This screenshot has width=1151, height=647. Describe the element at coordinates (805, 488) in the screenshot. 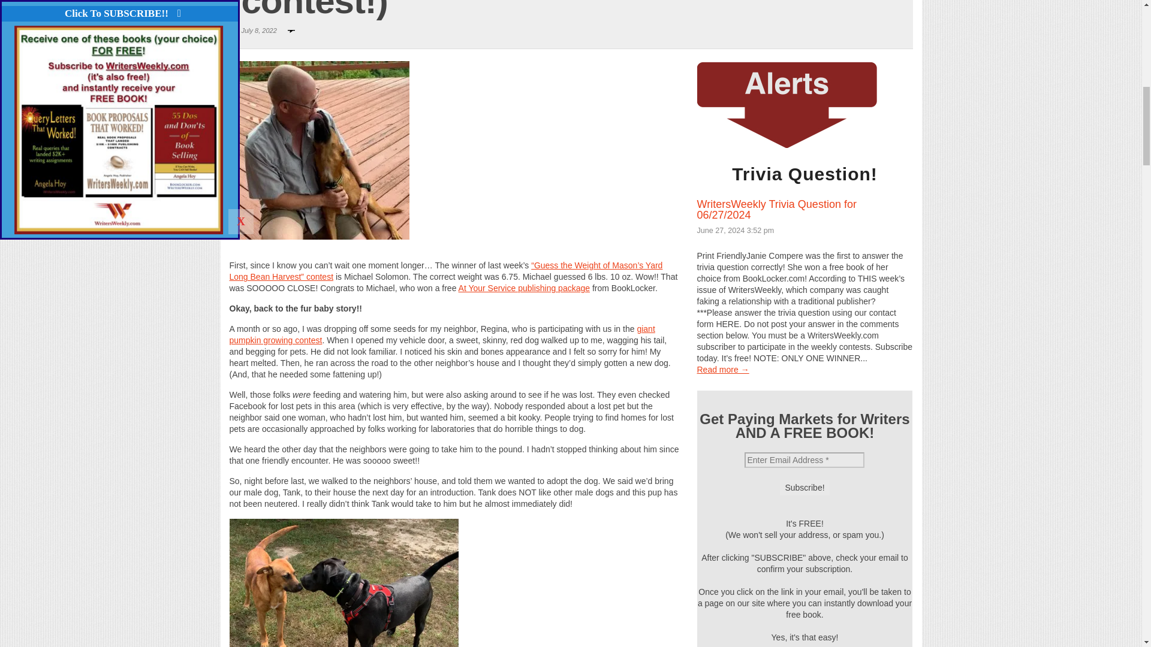

I see `Subscribe!` at that location.